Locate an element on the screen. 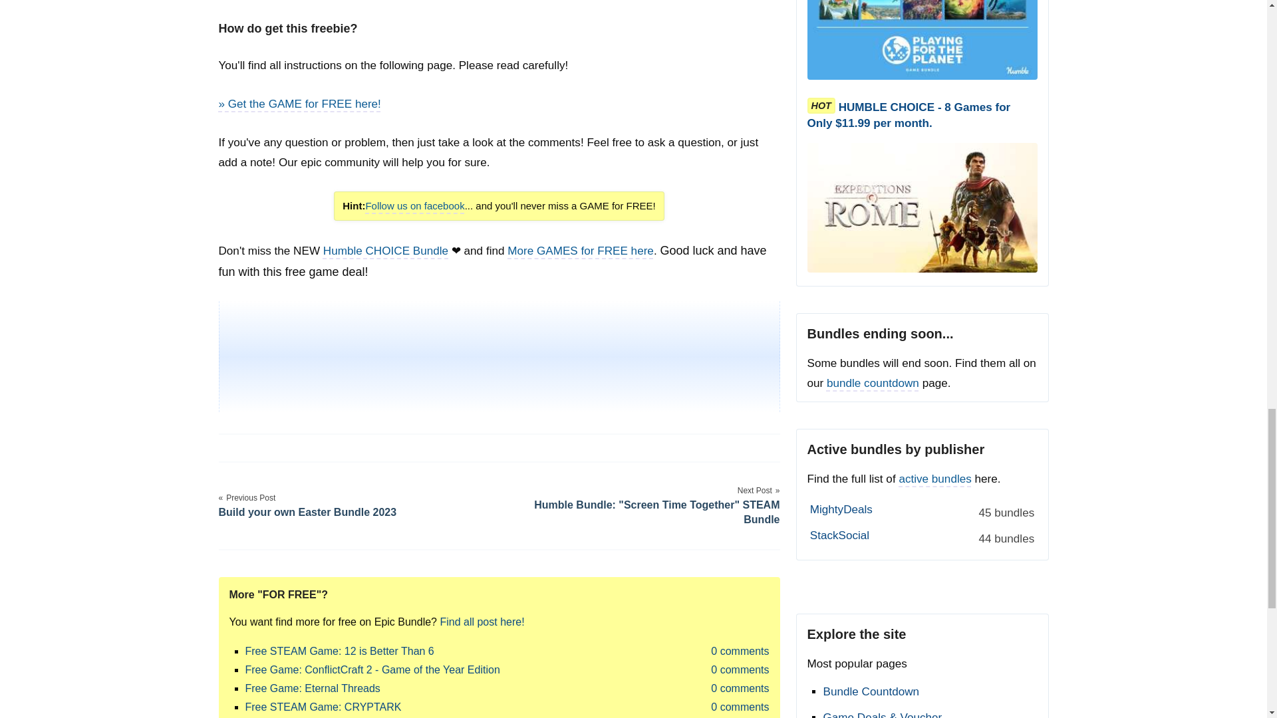 This screenshot has height=718, width=1277. Humble CHOICE Bundle is located at coordinates (385, 251).